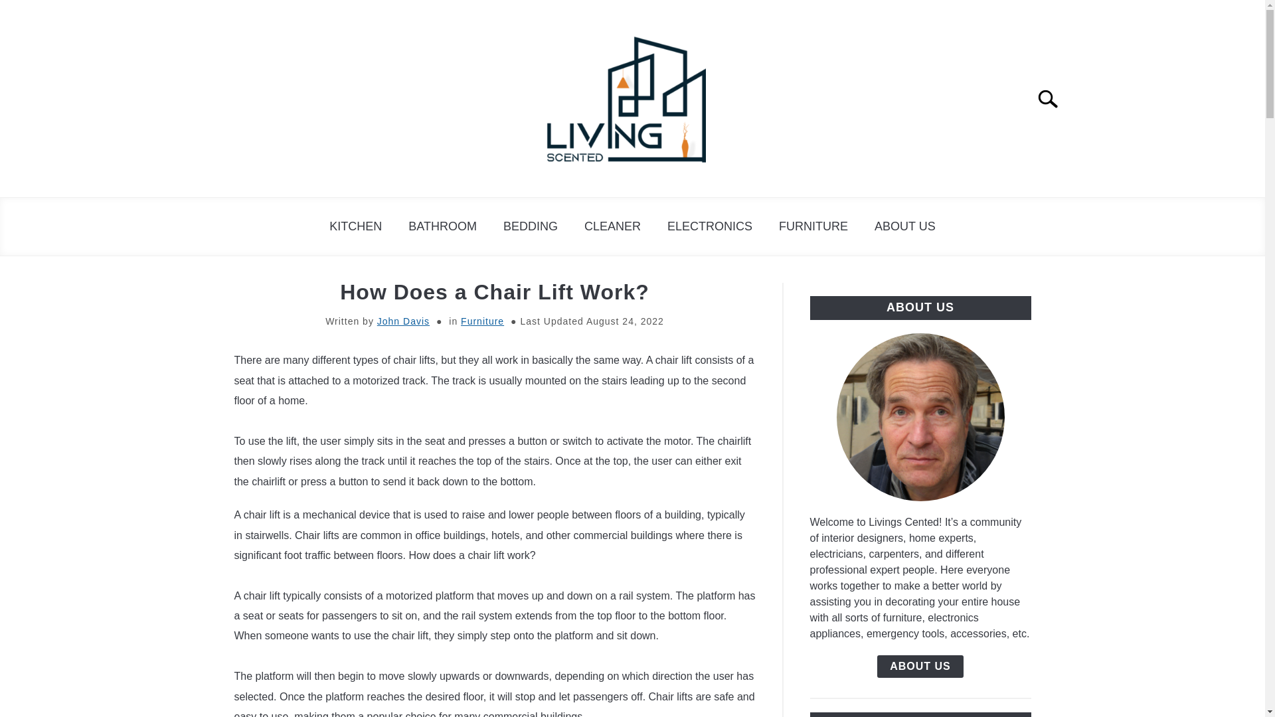 The height and width of the screenshot is (717, 1275). I want to click on FURNITURE, so click(813, 226).